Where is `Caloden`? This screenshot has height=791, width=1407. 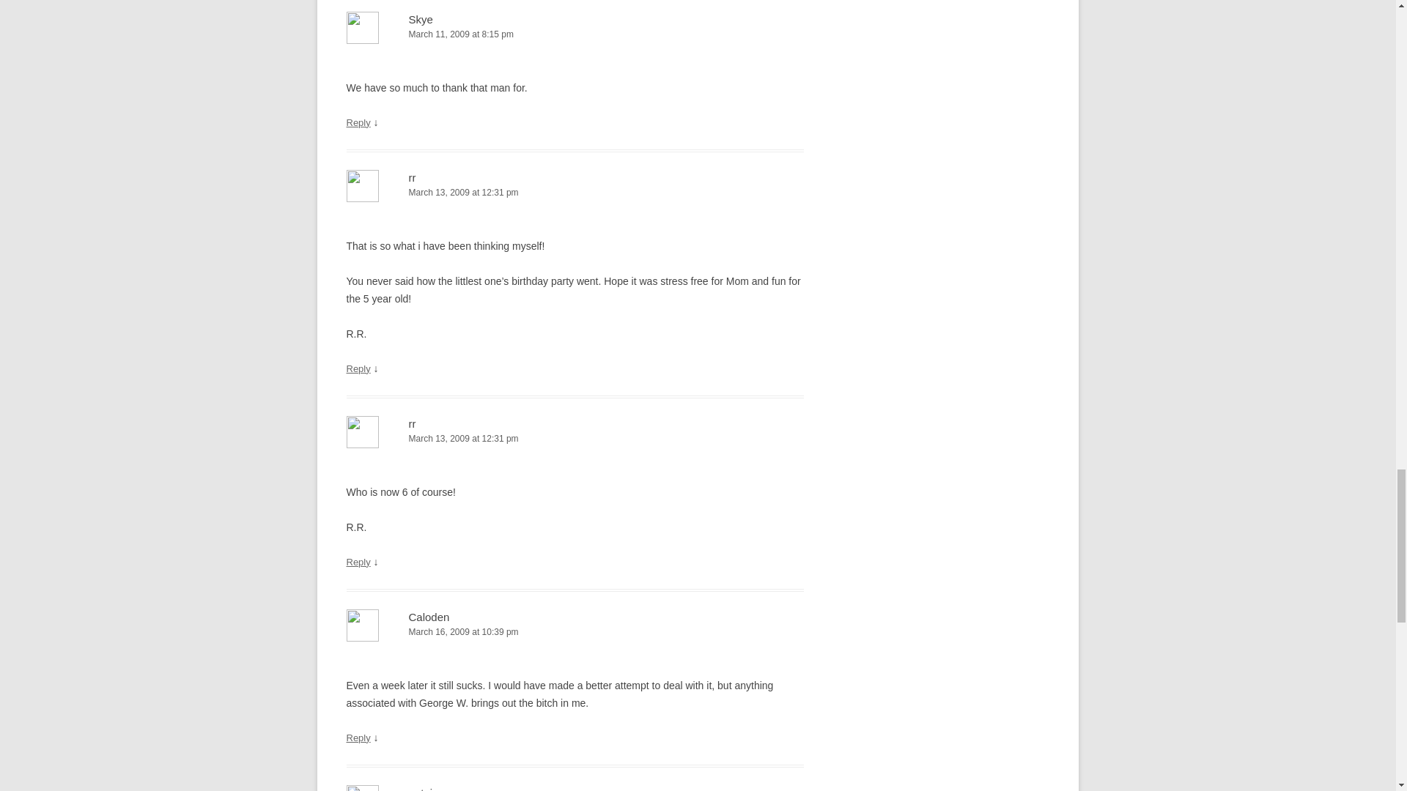
Caloden is located at coordinates (429, 617).